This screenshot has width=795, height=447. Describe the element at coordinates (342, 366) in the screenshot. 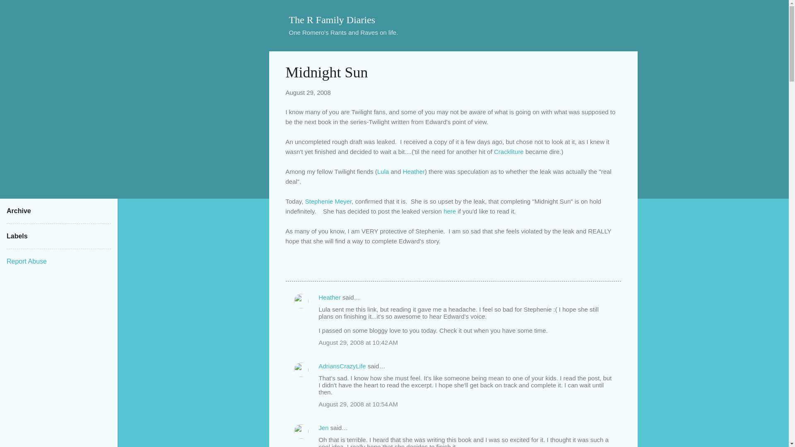

I see `AdriansCrazyLife` at that location.